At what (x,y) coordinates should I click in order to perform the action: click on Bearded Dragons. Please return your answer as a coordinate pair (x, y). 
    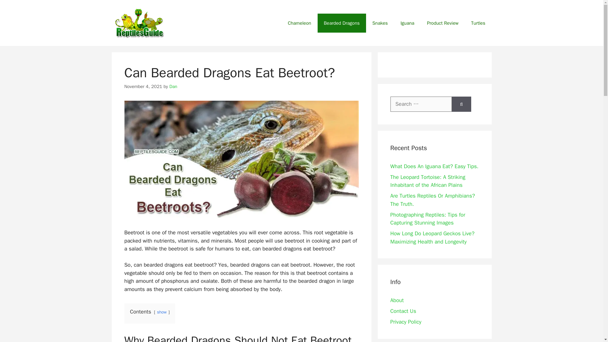
    Looking at the image, I should click on (341, 23).